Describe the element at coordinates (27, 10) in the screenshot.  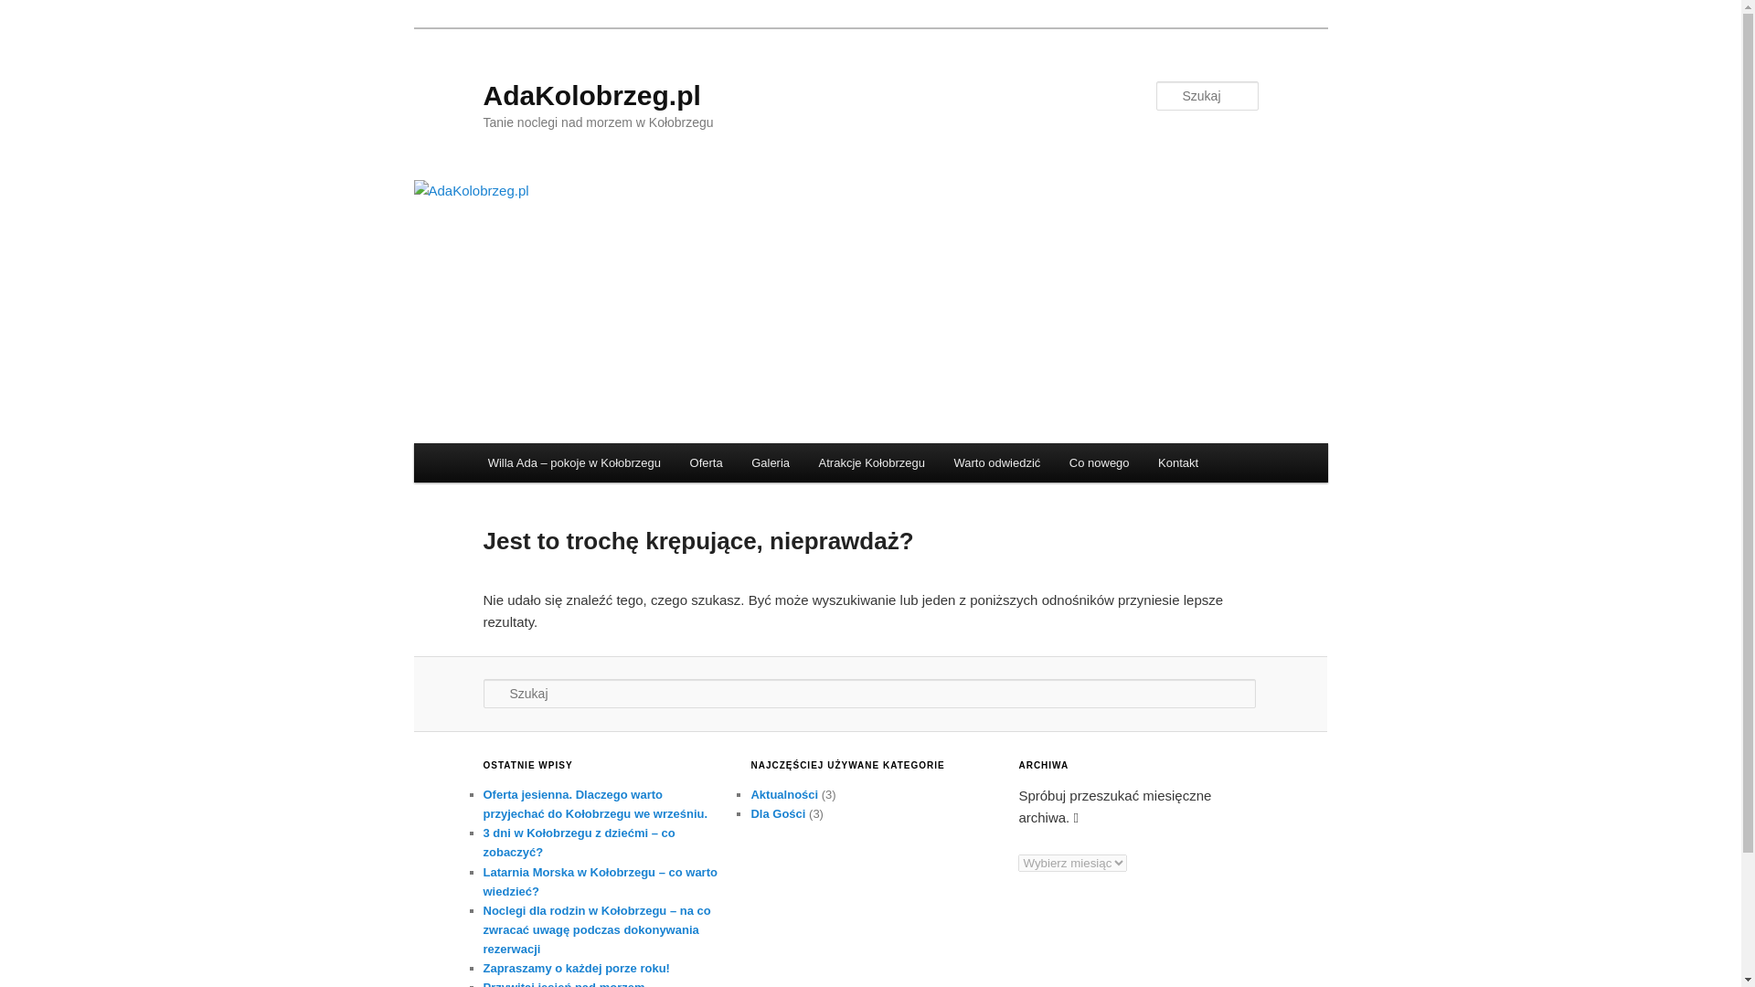
I see `Szukaj` at that location.